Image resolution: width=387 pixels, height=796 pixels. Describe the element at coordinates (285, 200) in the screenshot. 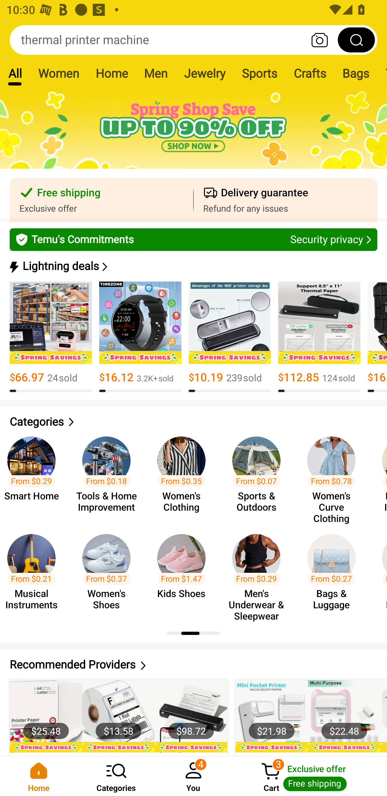

I see `Delivery guarantee Refund for any issues` at that location.